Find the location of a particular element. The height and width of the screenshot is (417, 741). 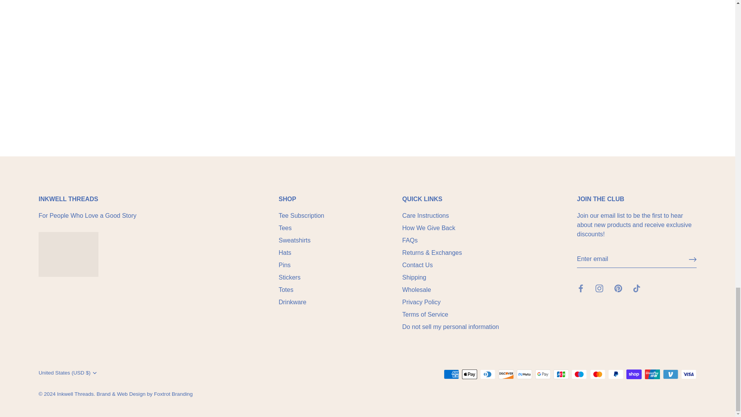

Venmo is located at coordinates (670, 374).